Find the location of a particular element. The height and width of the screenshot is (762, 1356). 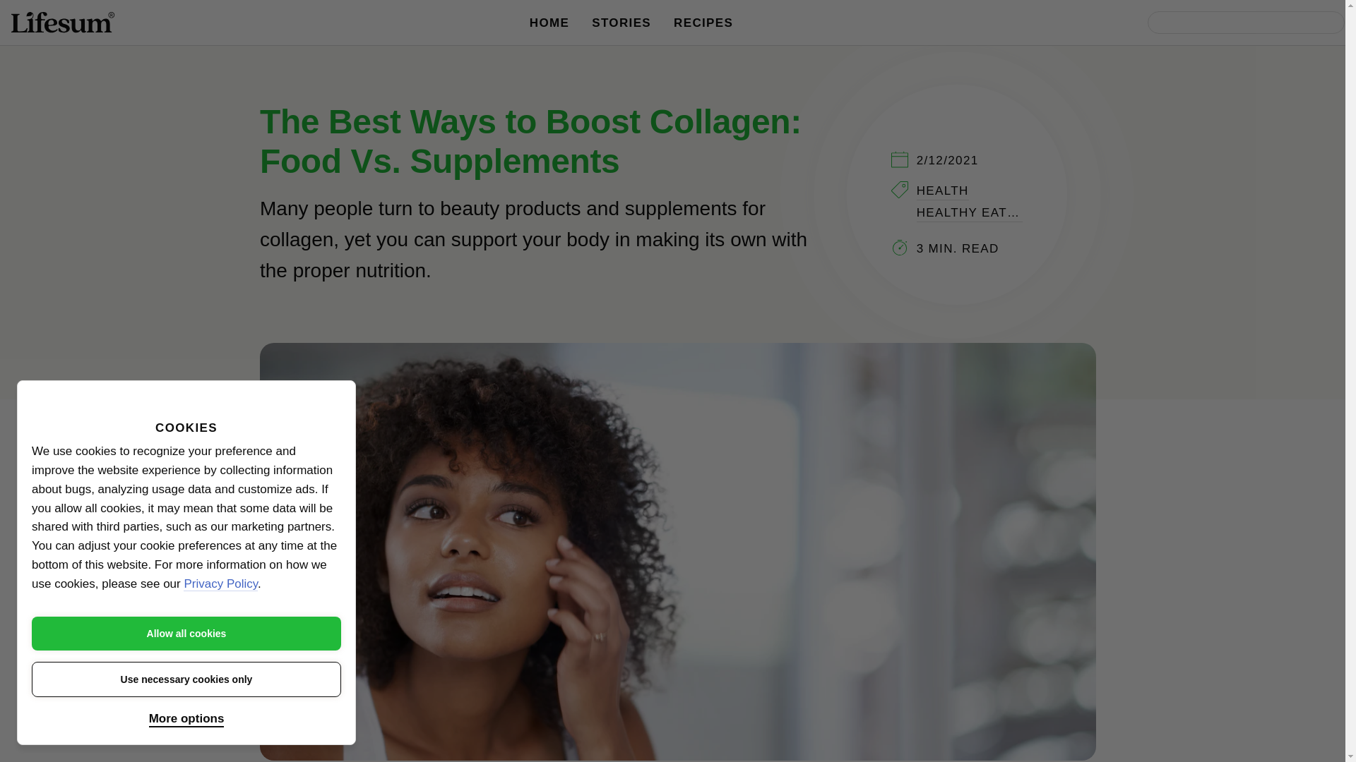

HOME is located at coordinates (549, 23).